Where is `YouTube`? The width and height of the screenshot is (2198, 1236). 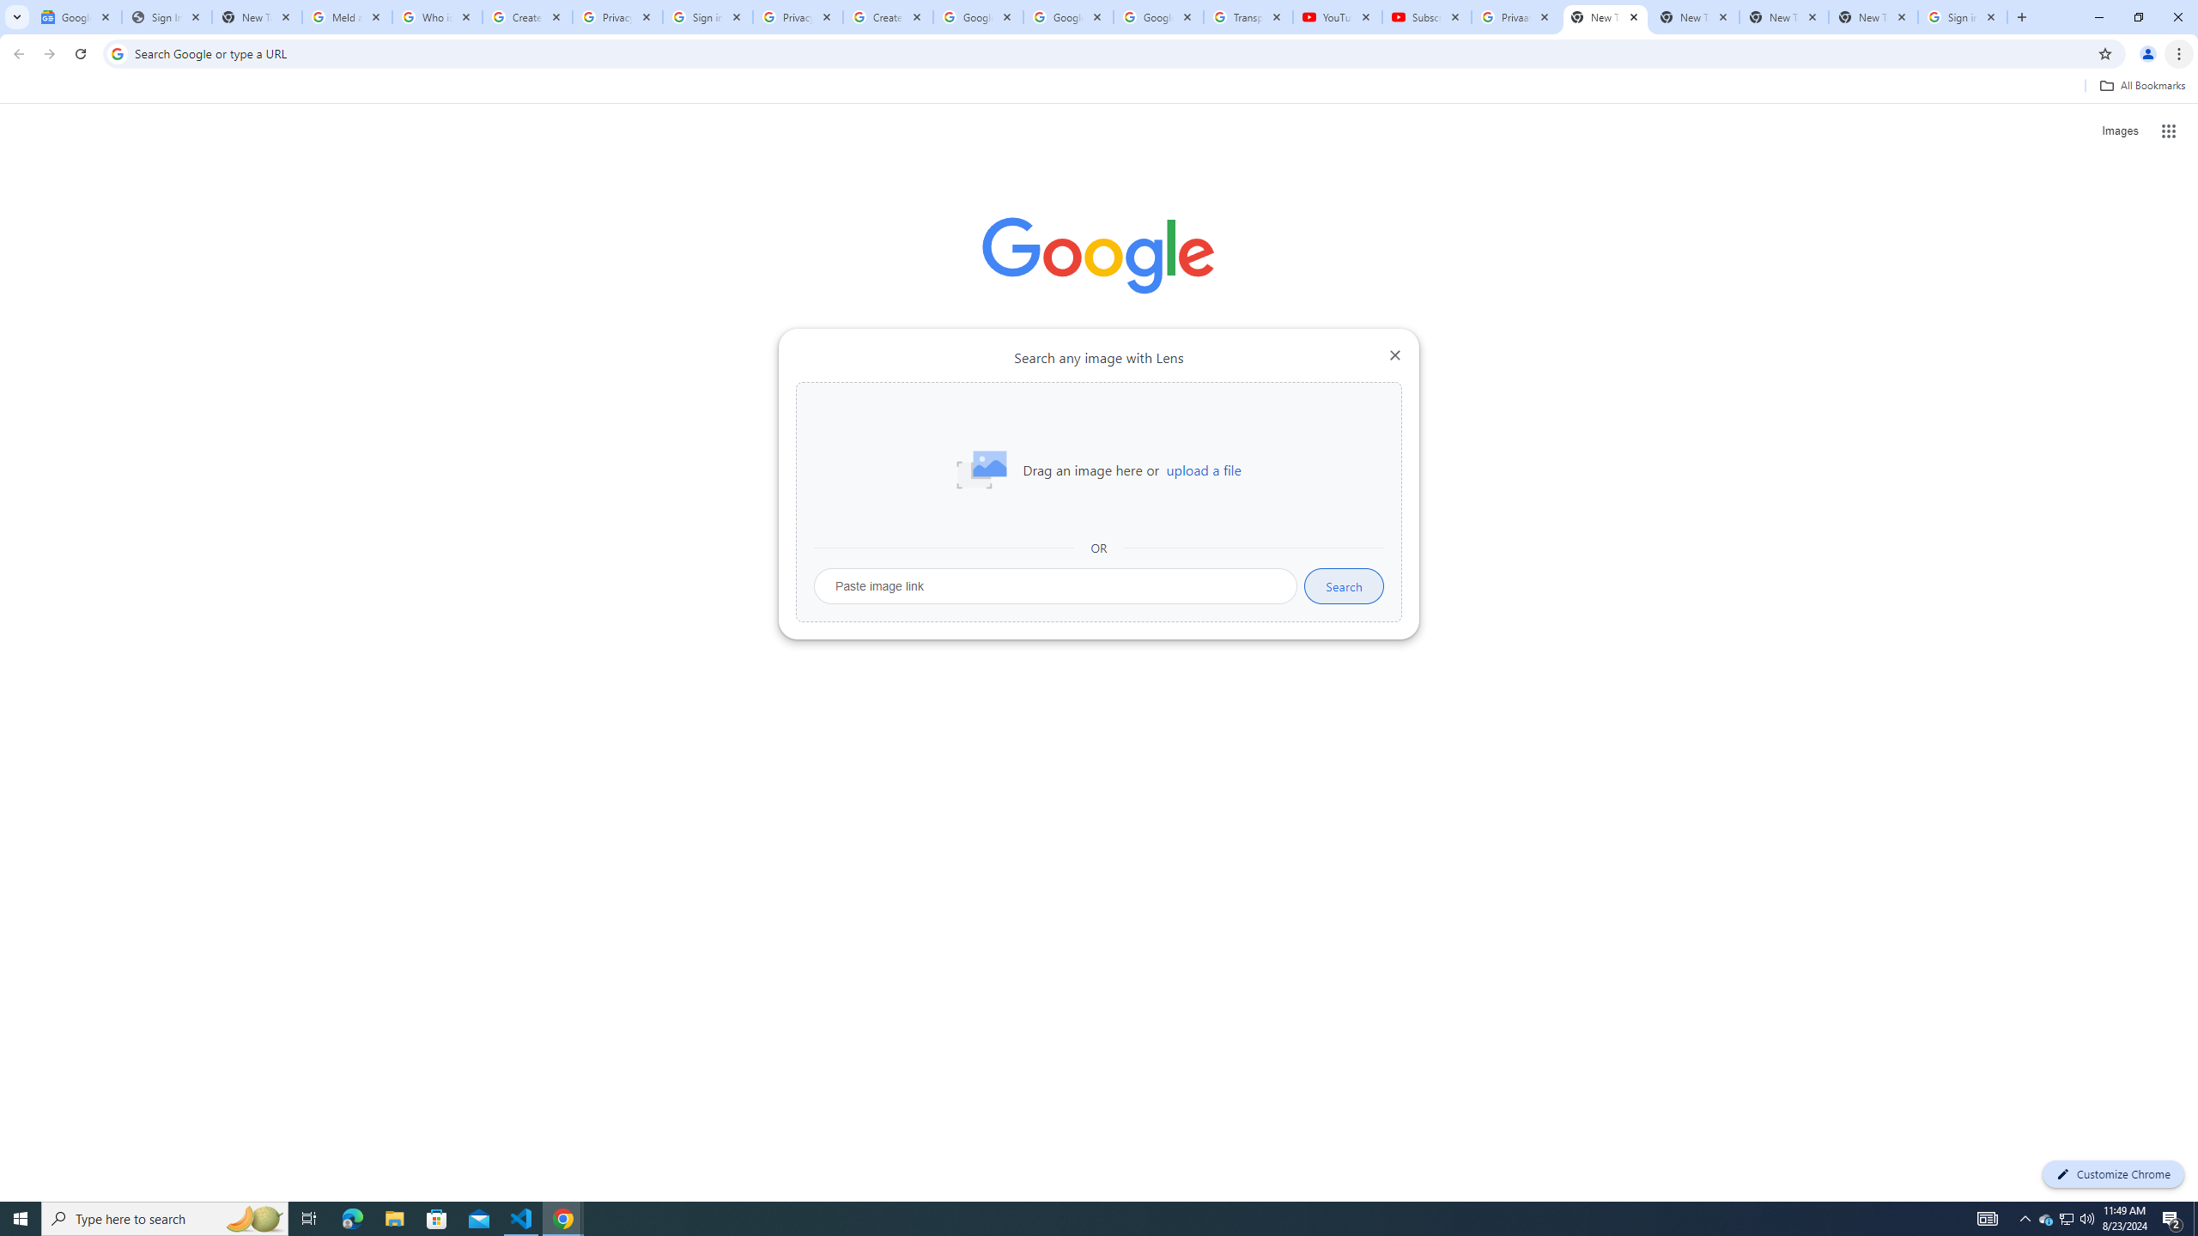 YouTube is located at coordinates (1337, 17).